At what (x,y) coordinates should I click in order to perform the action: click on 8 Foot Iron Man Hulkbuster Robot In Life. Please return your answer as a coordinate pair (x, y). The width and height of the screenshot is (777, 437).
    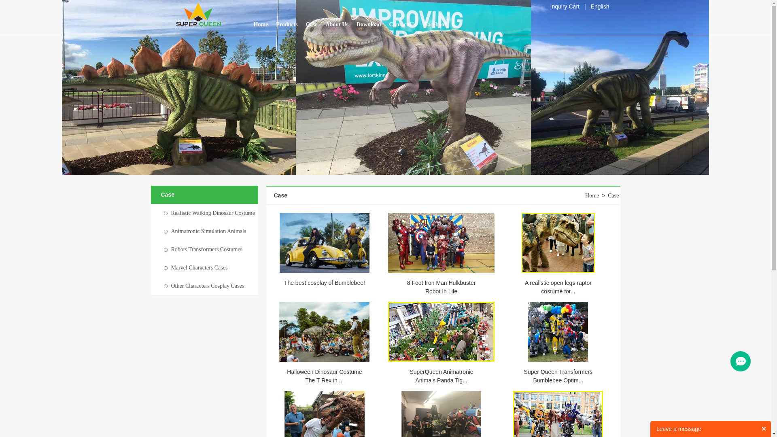
    Looking at the image, I should click on (442, 287).